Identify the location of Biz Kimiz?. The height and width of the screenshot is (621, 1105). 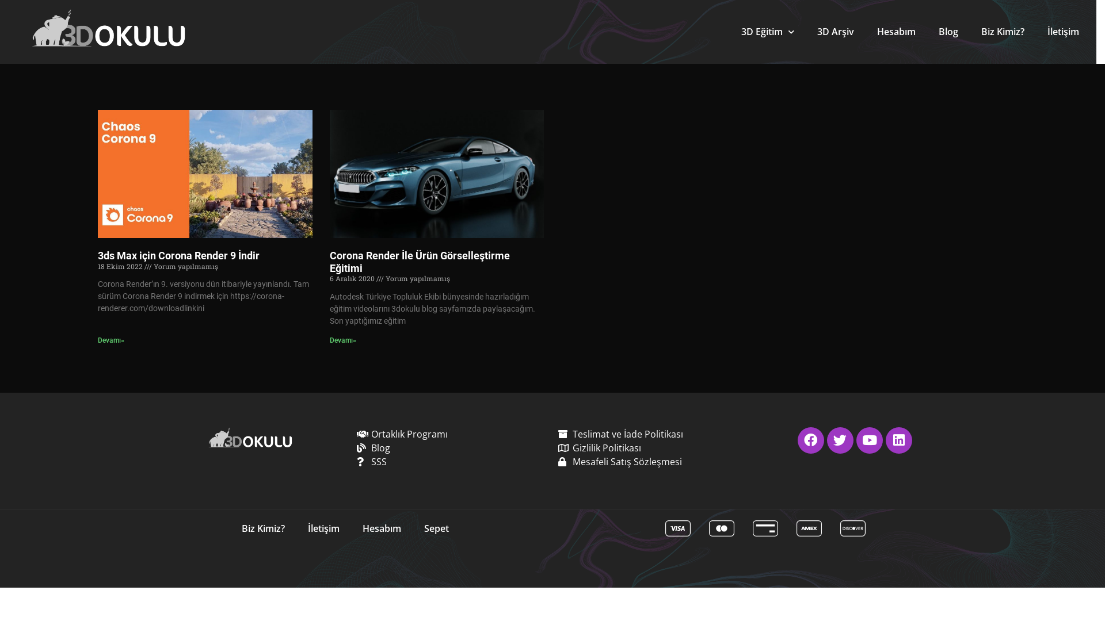
(264, 528).